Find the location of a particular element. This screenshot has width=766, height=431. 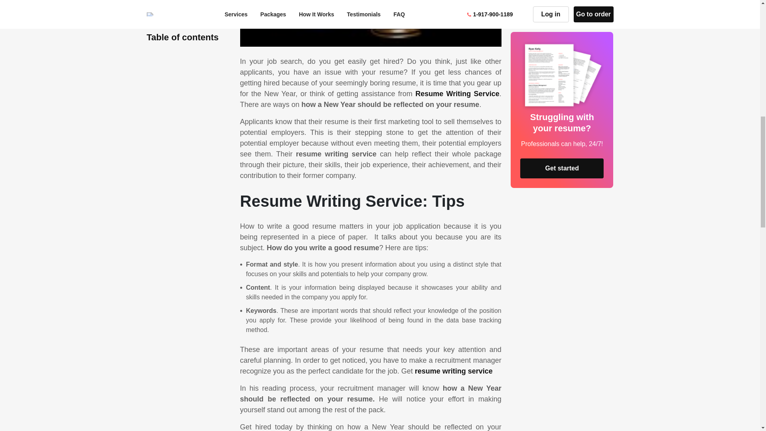

New Year in Your Resume is located at coordinates (371, 23).